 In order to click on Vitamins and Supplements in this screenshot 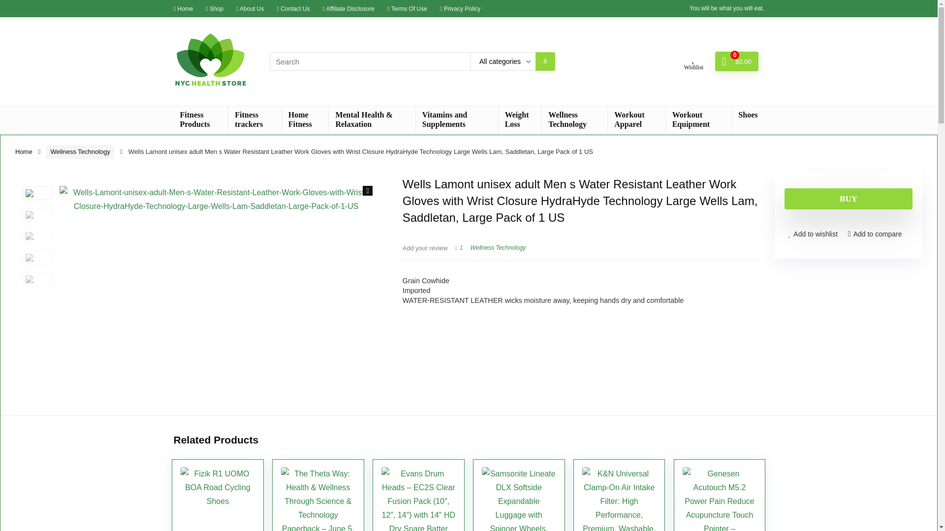, I will do `click(457, 120)`.